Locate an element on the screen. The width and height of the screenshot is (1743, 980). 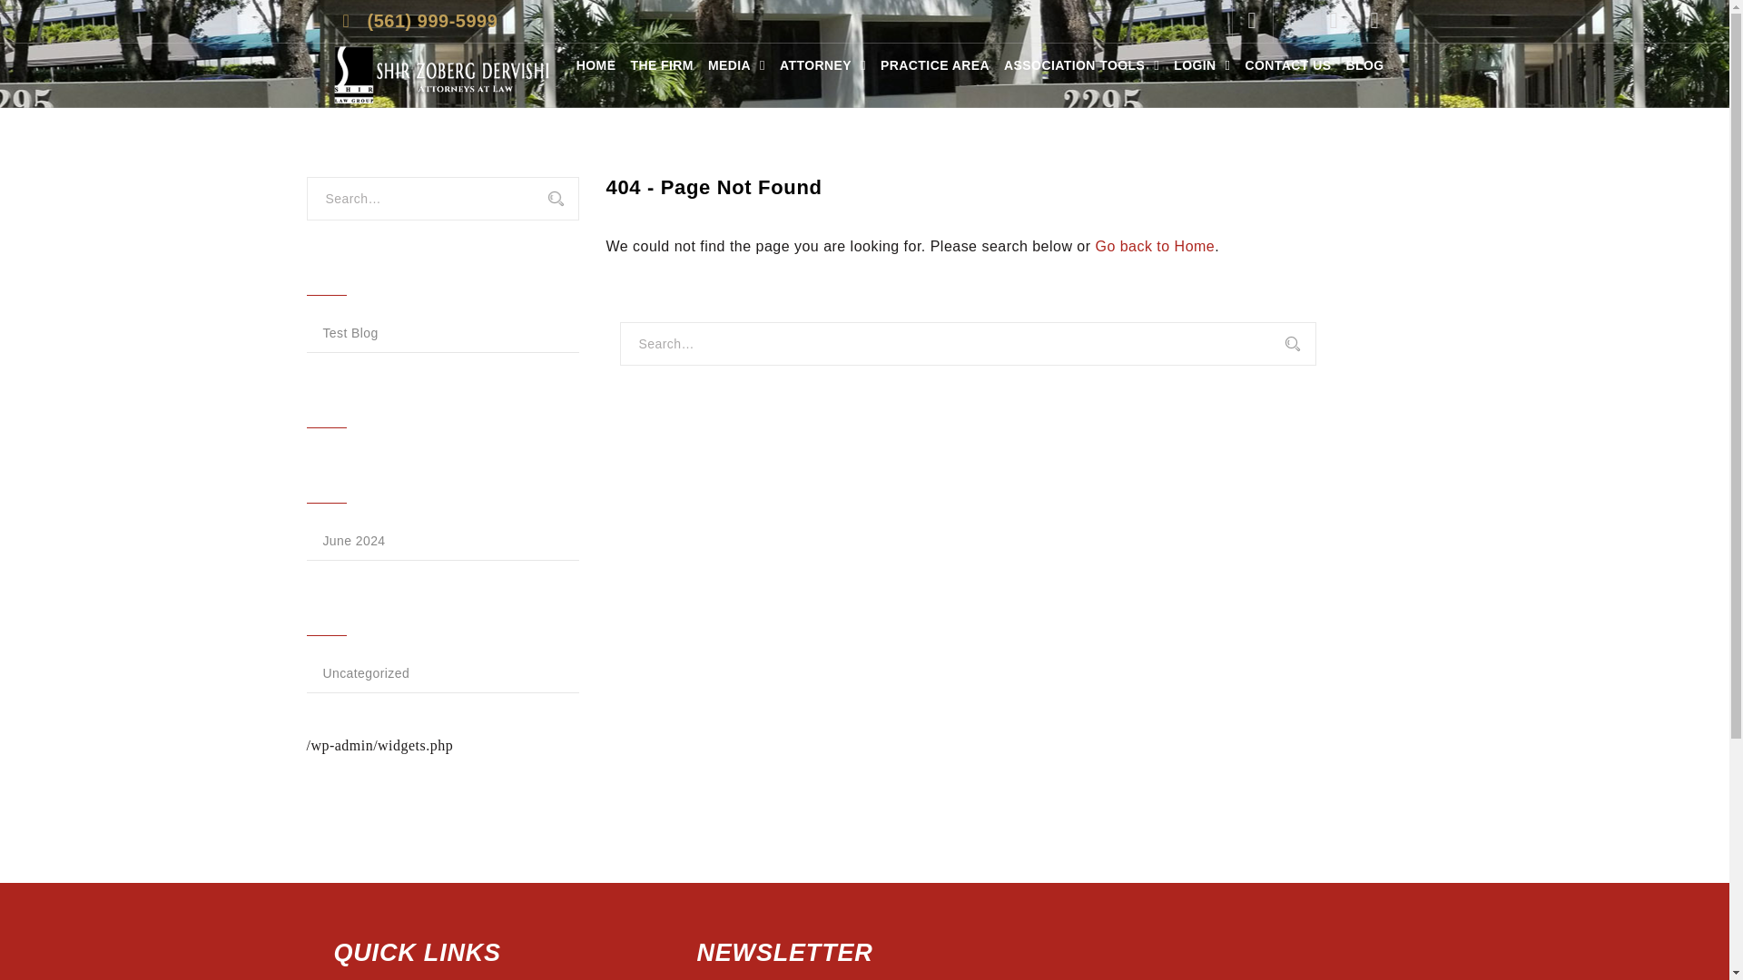
LOGIN is located at coordinates (1202, 65).